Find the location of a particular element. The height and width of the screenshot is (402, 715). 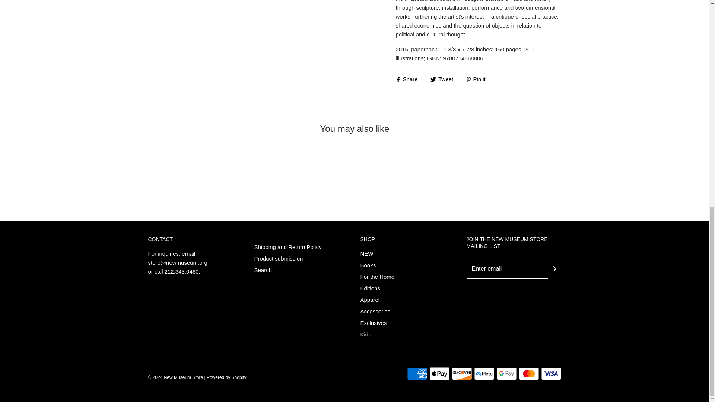

Meta Pay is located at coordinates (483, 373).